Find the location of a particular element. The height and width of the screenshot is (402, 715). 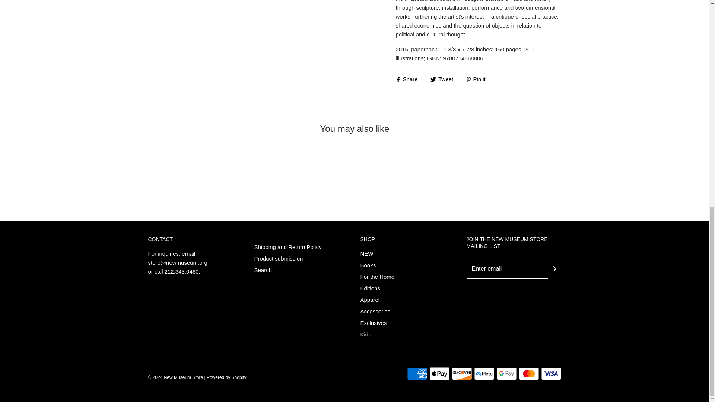

Meta Pay is located at coordinates (483, 373).